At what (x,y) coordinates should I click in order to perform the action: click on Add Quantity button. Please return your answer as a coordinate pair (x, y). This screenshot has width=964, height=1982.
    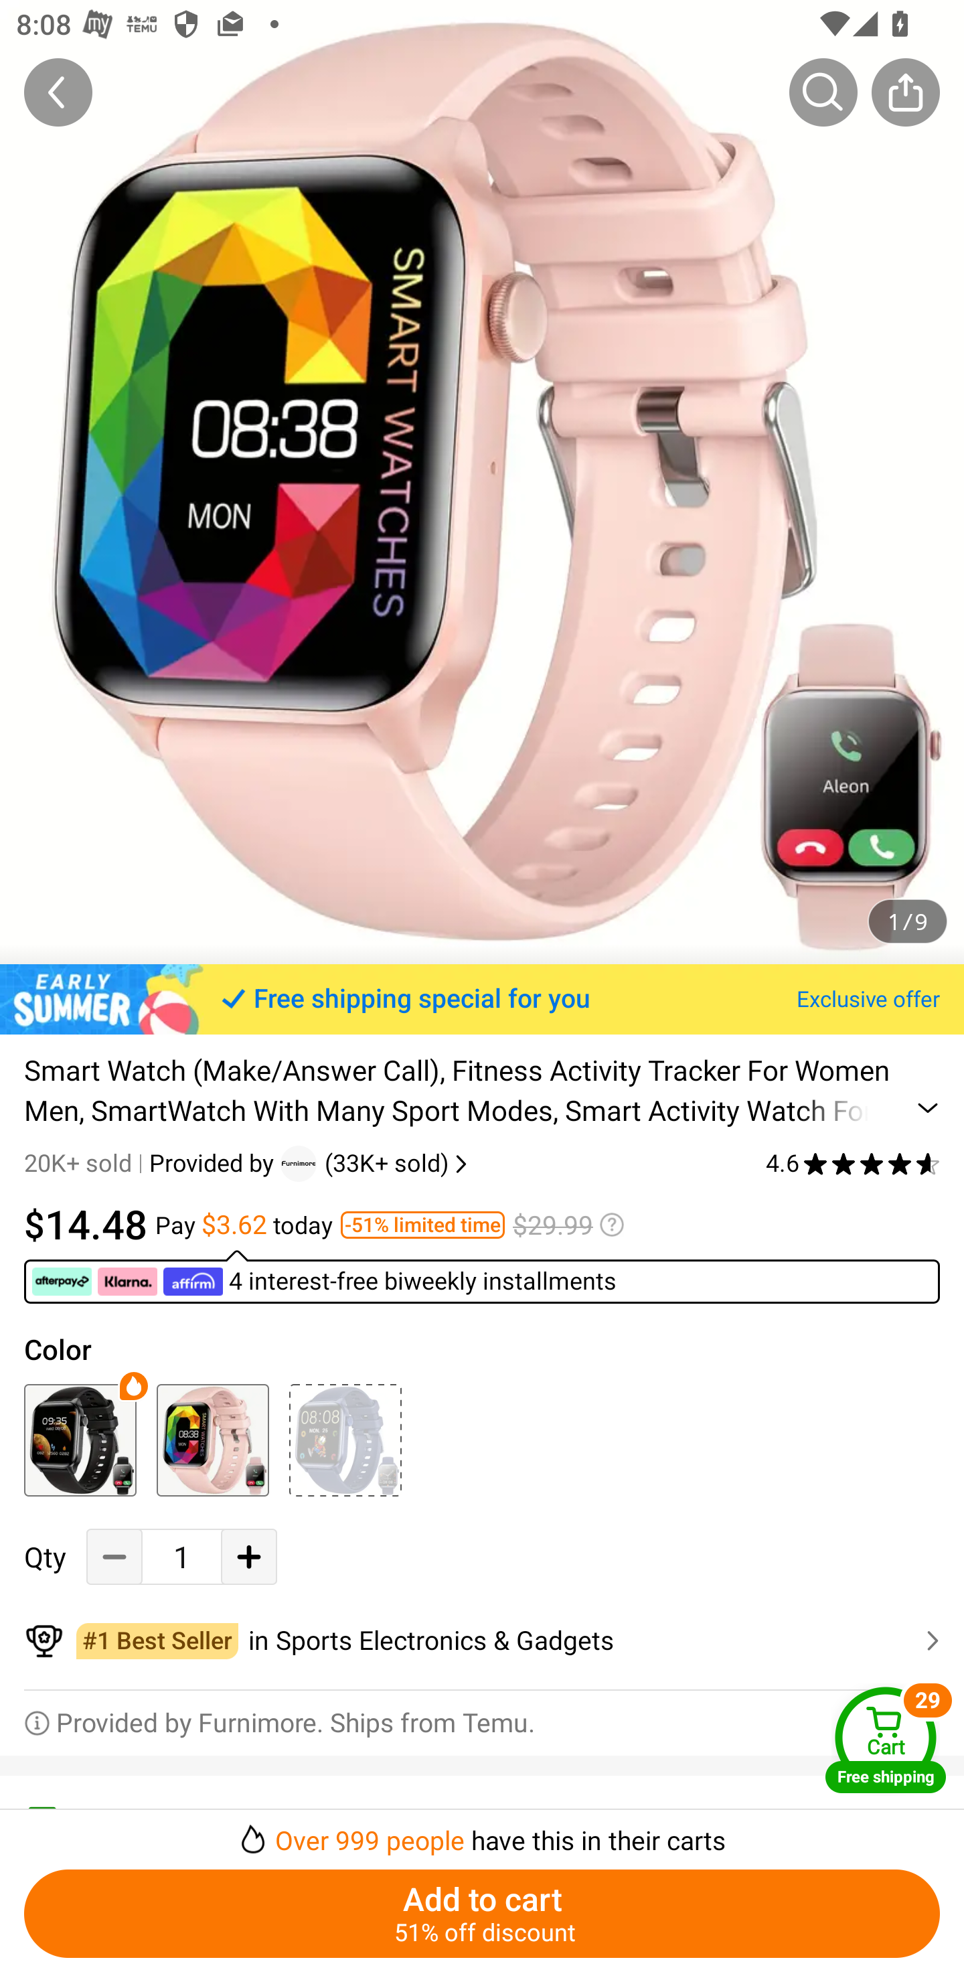
    Looking at the image, I should click on (249, 1557).